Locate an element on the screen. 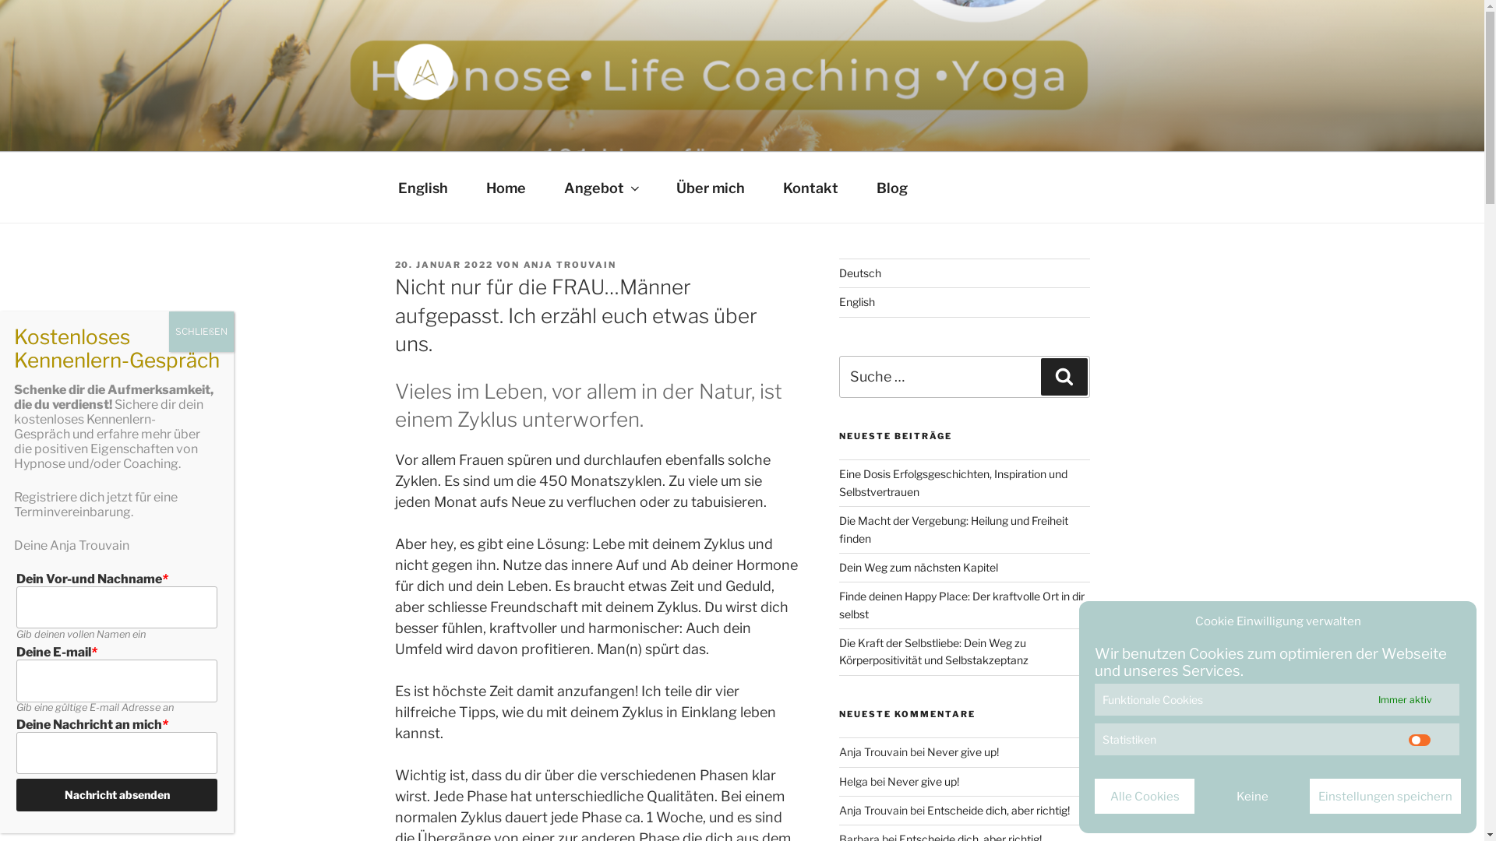 The height and width of the screenshot is (841, 1496). Deutsch is located at coordinates (860, 273).